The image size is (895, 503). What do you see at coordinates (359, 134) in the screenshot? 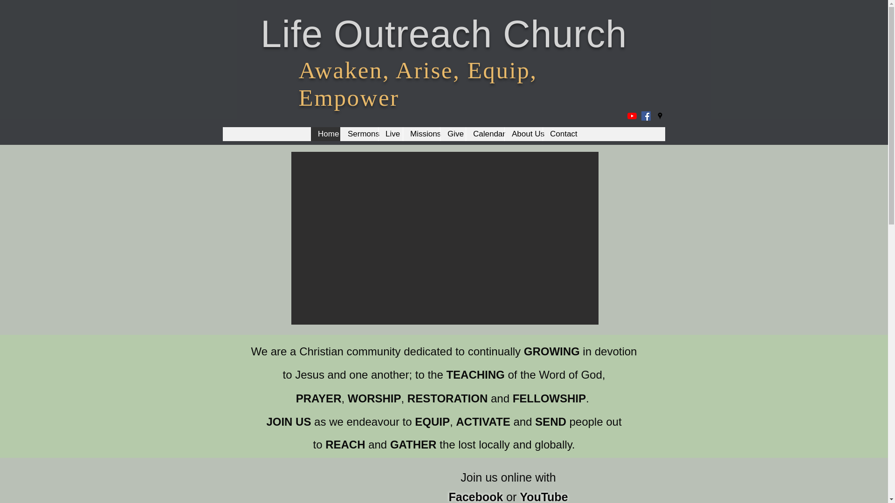
I see `Sermons` at bounding box center [359, 134].